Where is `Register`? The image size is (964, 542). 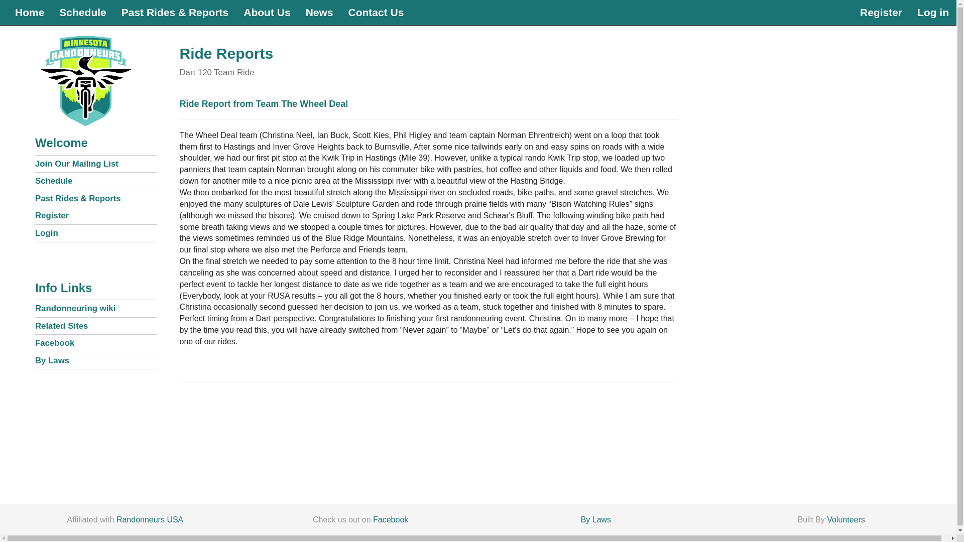
Register is located at coordinates (51, 215).